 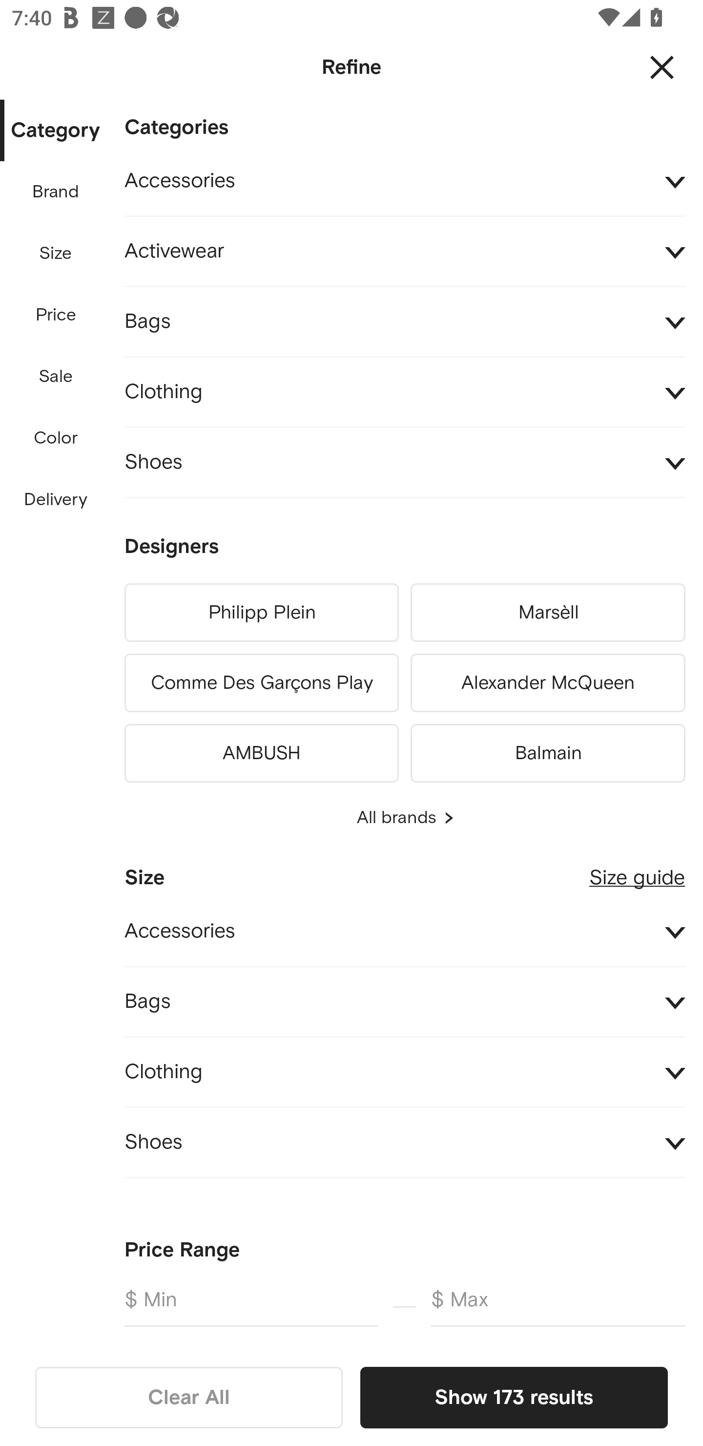 What do you see at coordinates (405, 181) in the screenshot?
I see `Accessories` at bounding box center [405, 181].